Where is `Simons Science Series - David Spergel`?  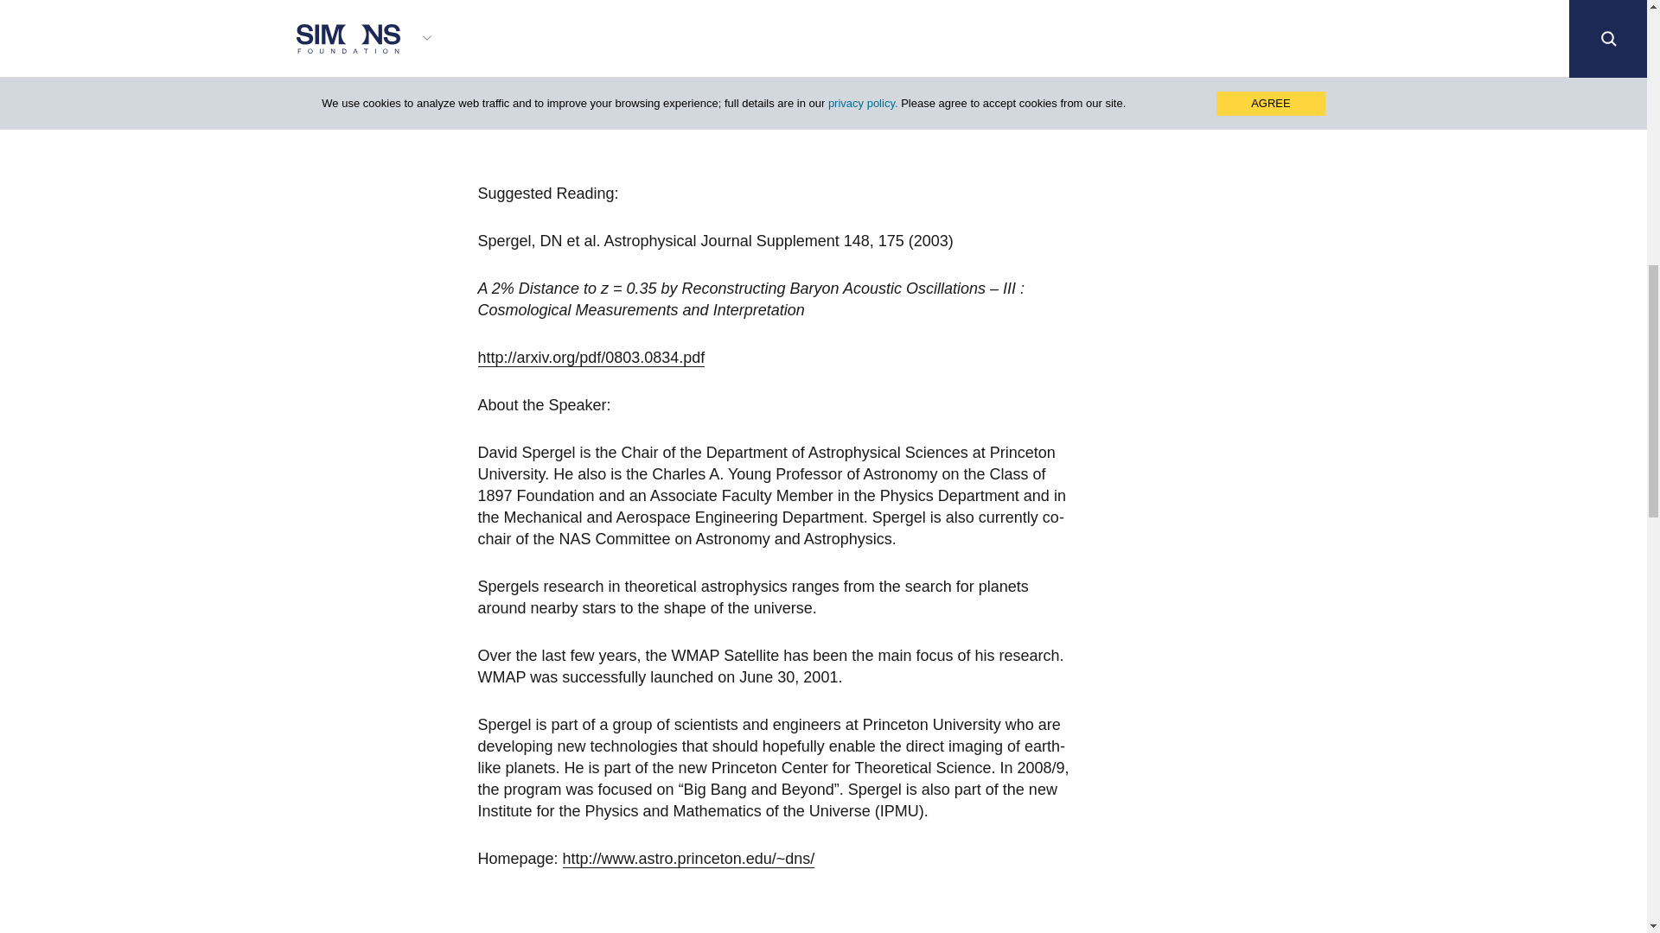
Simons Science Series - David Spergel is located at coordinates (693, 75).